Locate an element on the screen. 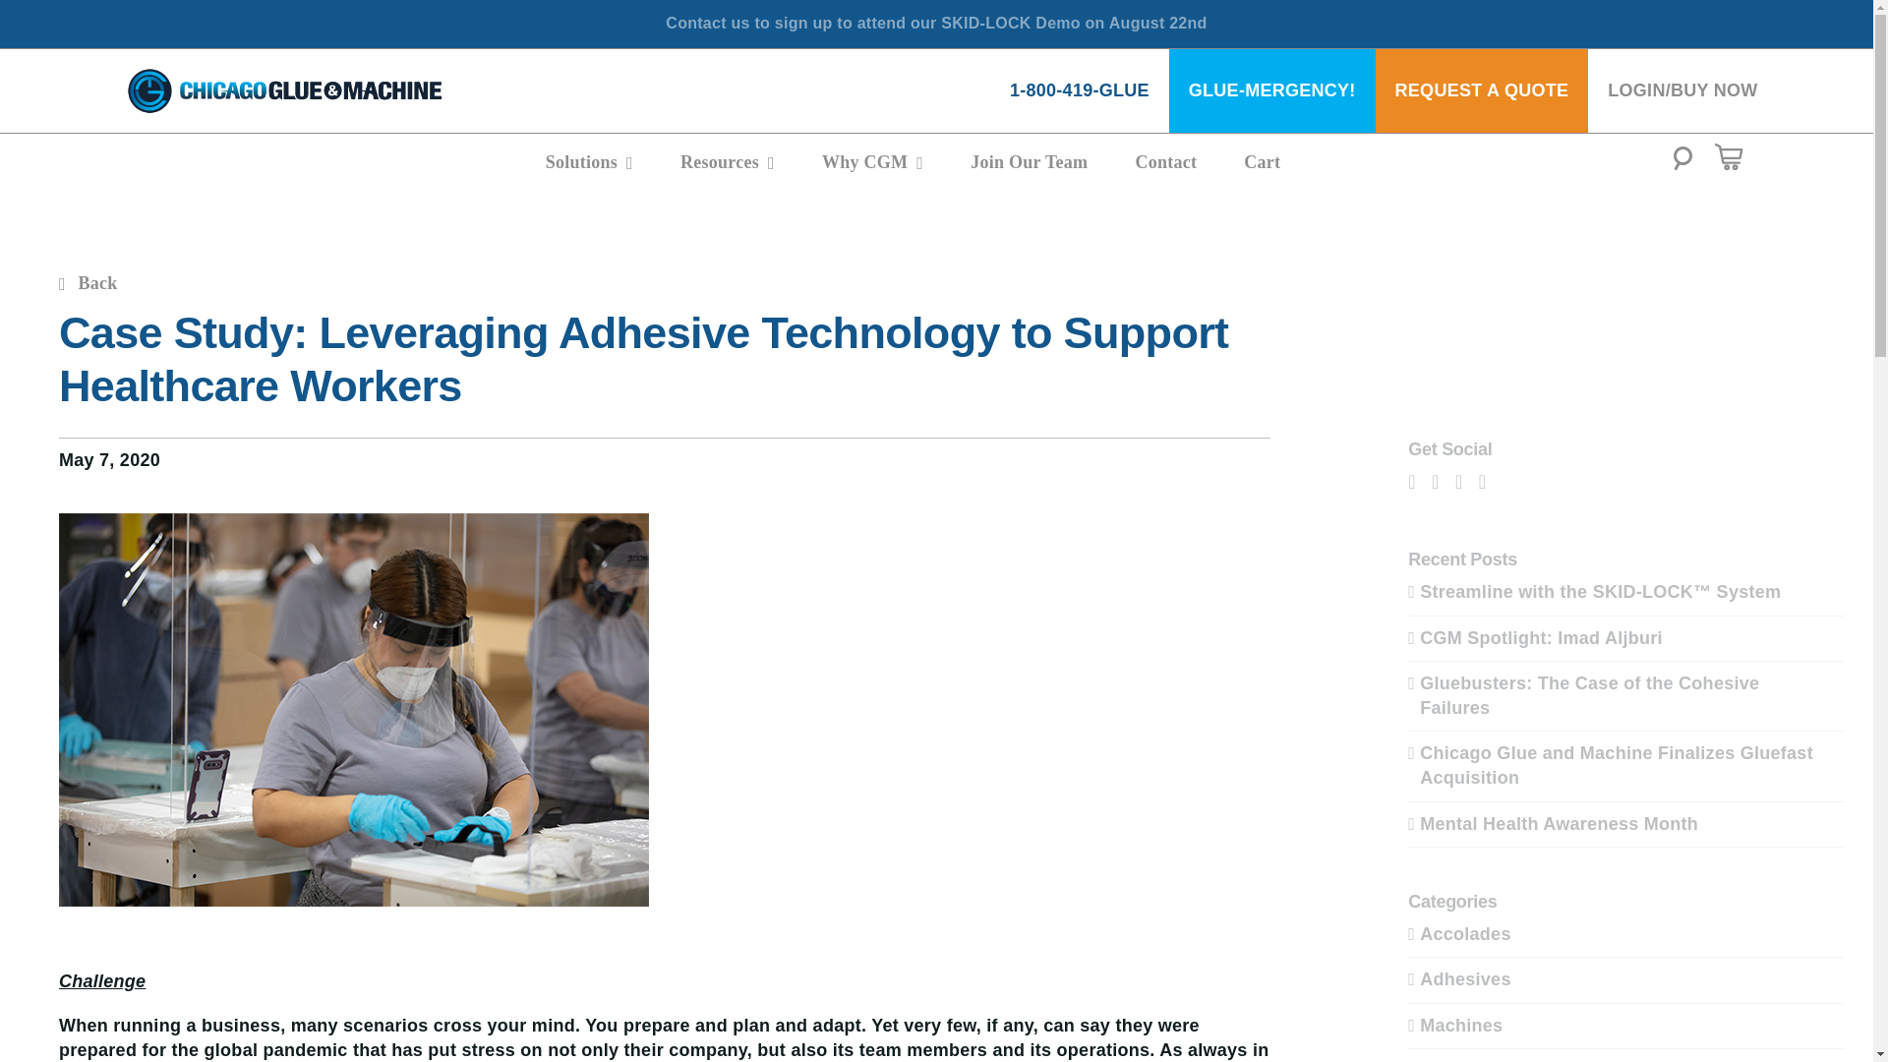  GLUE-MERGENCY! is located at coordinates (1272, 90).